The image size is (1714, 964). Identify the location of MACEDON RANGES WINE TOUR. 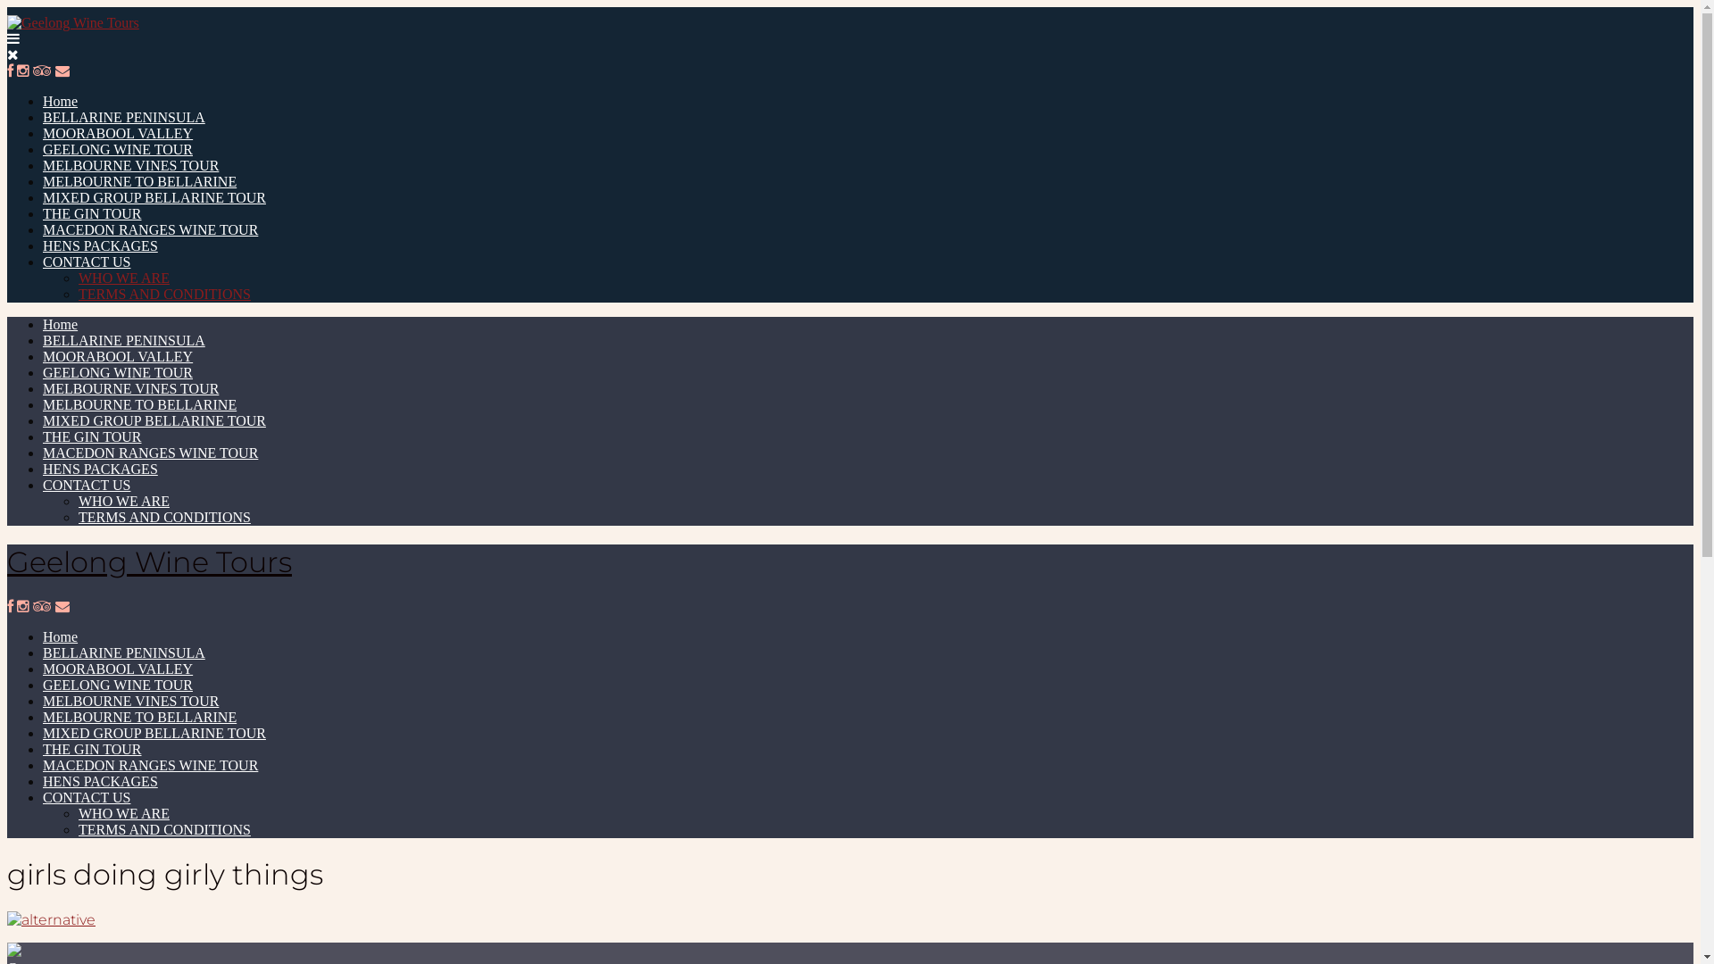
(150, 230).